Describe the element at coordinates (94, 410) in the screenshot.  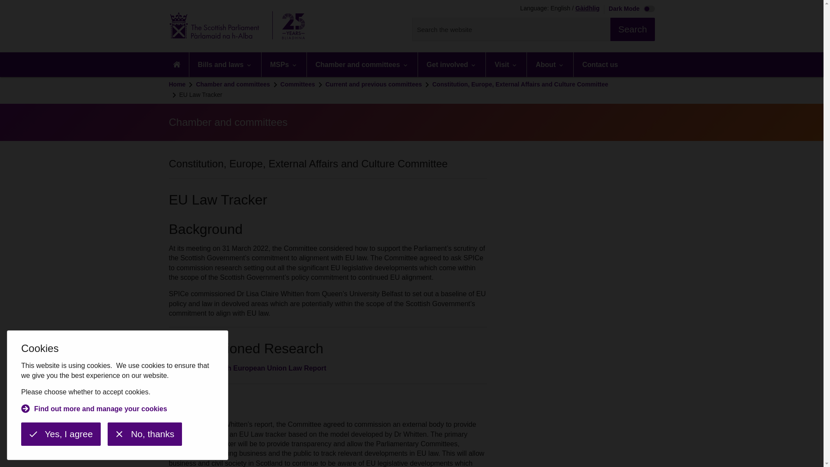
I see `Find out more and manage your cookies` at that location.